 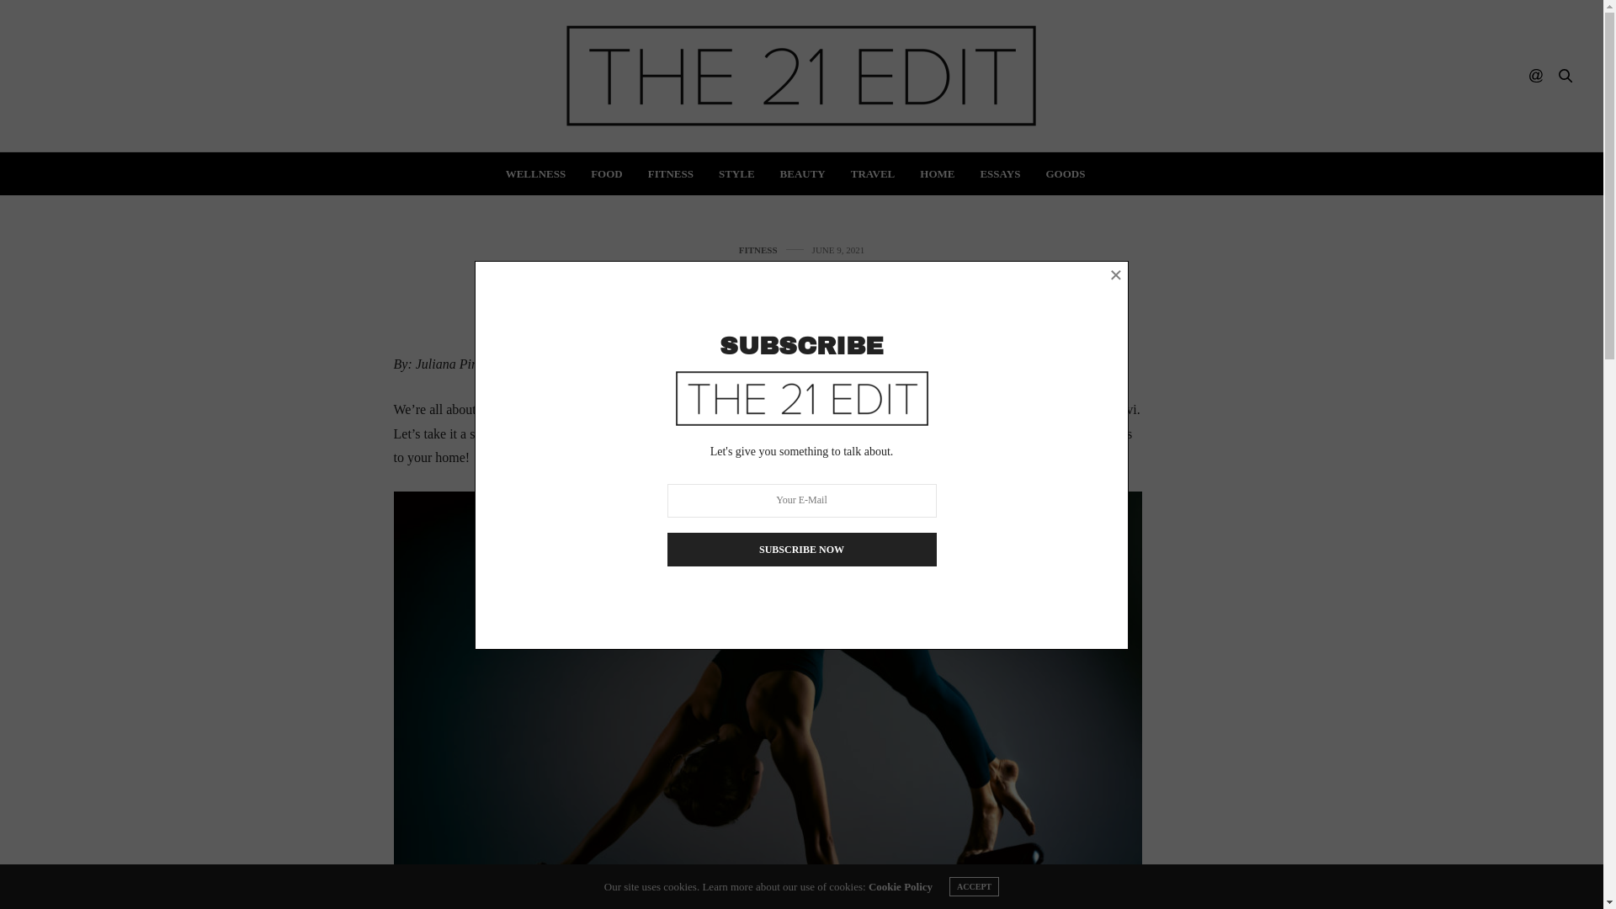 I want to click on STYLE, so click(x=737, y=173).